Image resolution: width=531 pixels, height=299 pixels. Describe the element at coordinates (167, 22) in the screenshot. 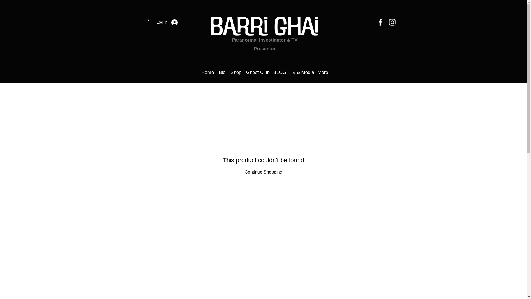

I see `Log In` at that location.